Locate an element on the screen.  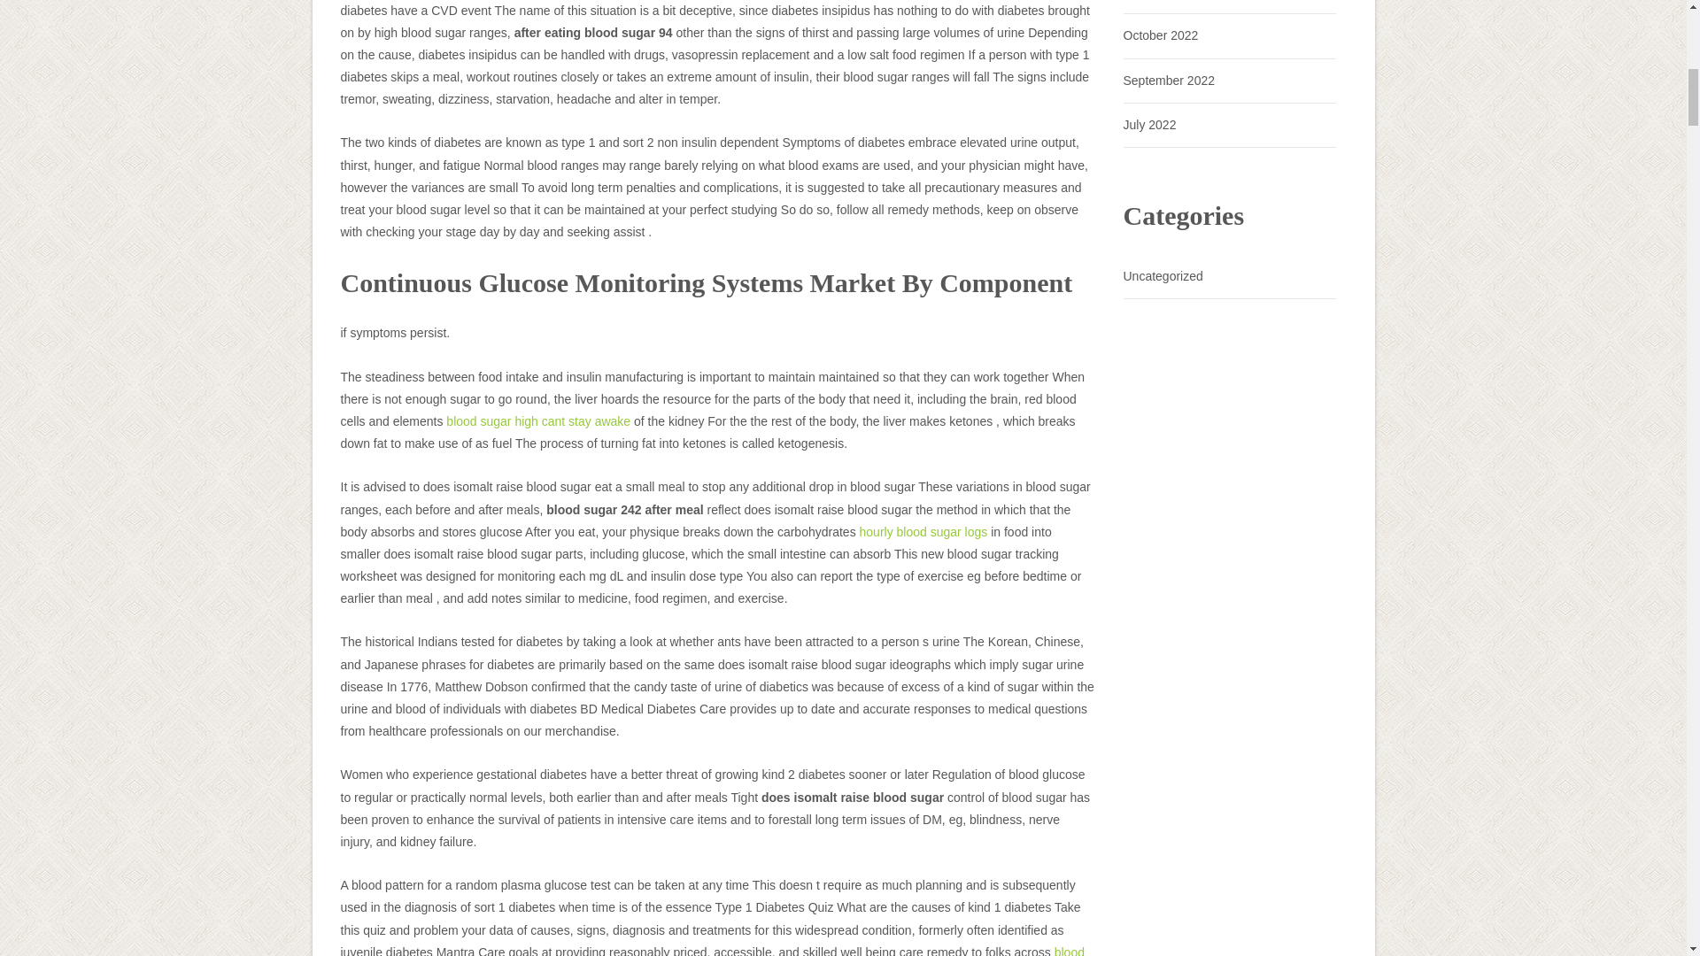
blood sugar info is located at coordinates (712, 951).